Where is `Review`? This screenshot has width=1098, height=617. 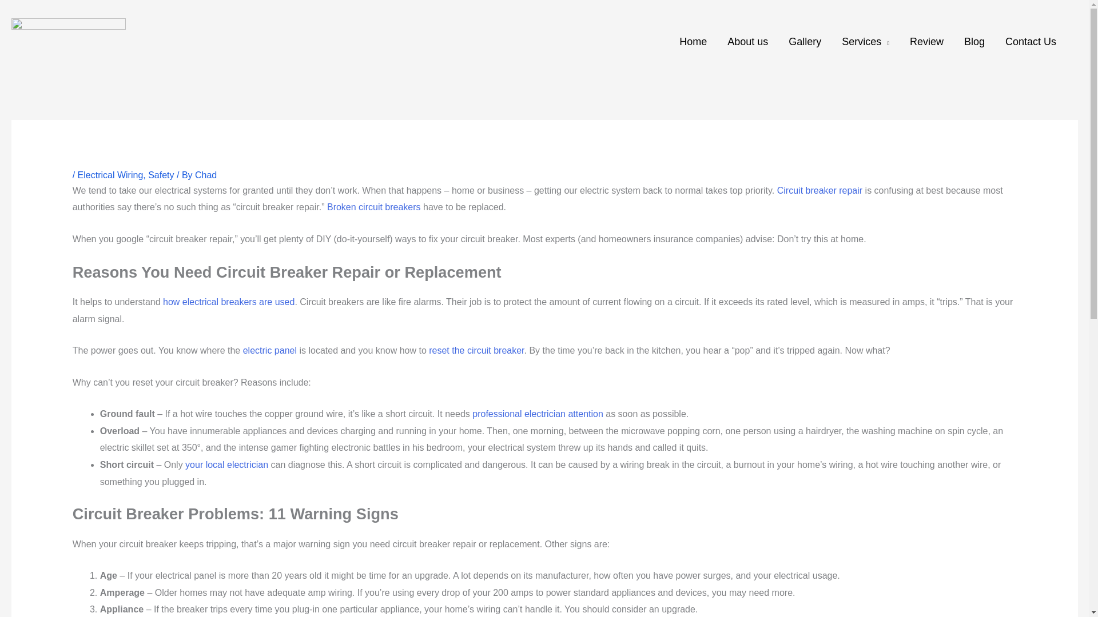 Review is located at coordinates (926, 41).